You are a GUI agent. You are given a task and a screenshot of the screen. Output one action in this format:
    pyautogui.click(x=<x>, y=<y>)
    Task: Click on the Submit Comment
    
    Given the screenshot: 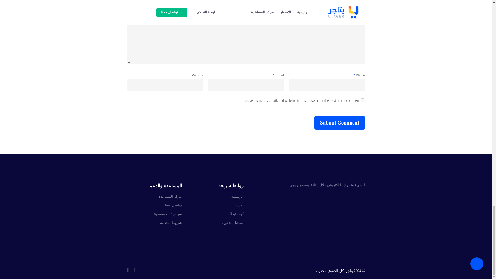 What is the action you would take?
    pyautogui.click(x=340, y=123)
    